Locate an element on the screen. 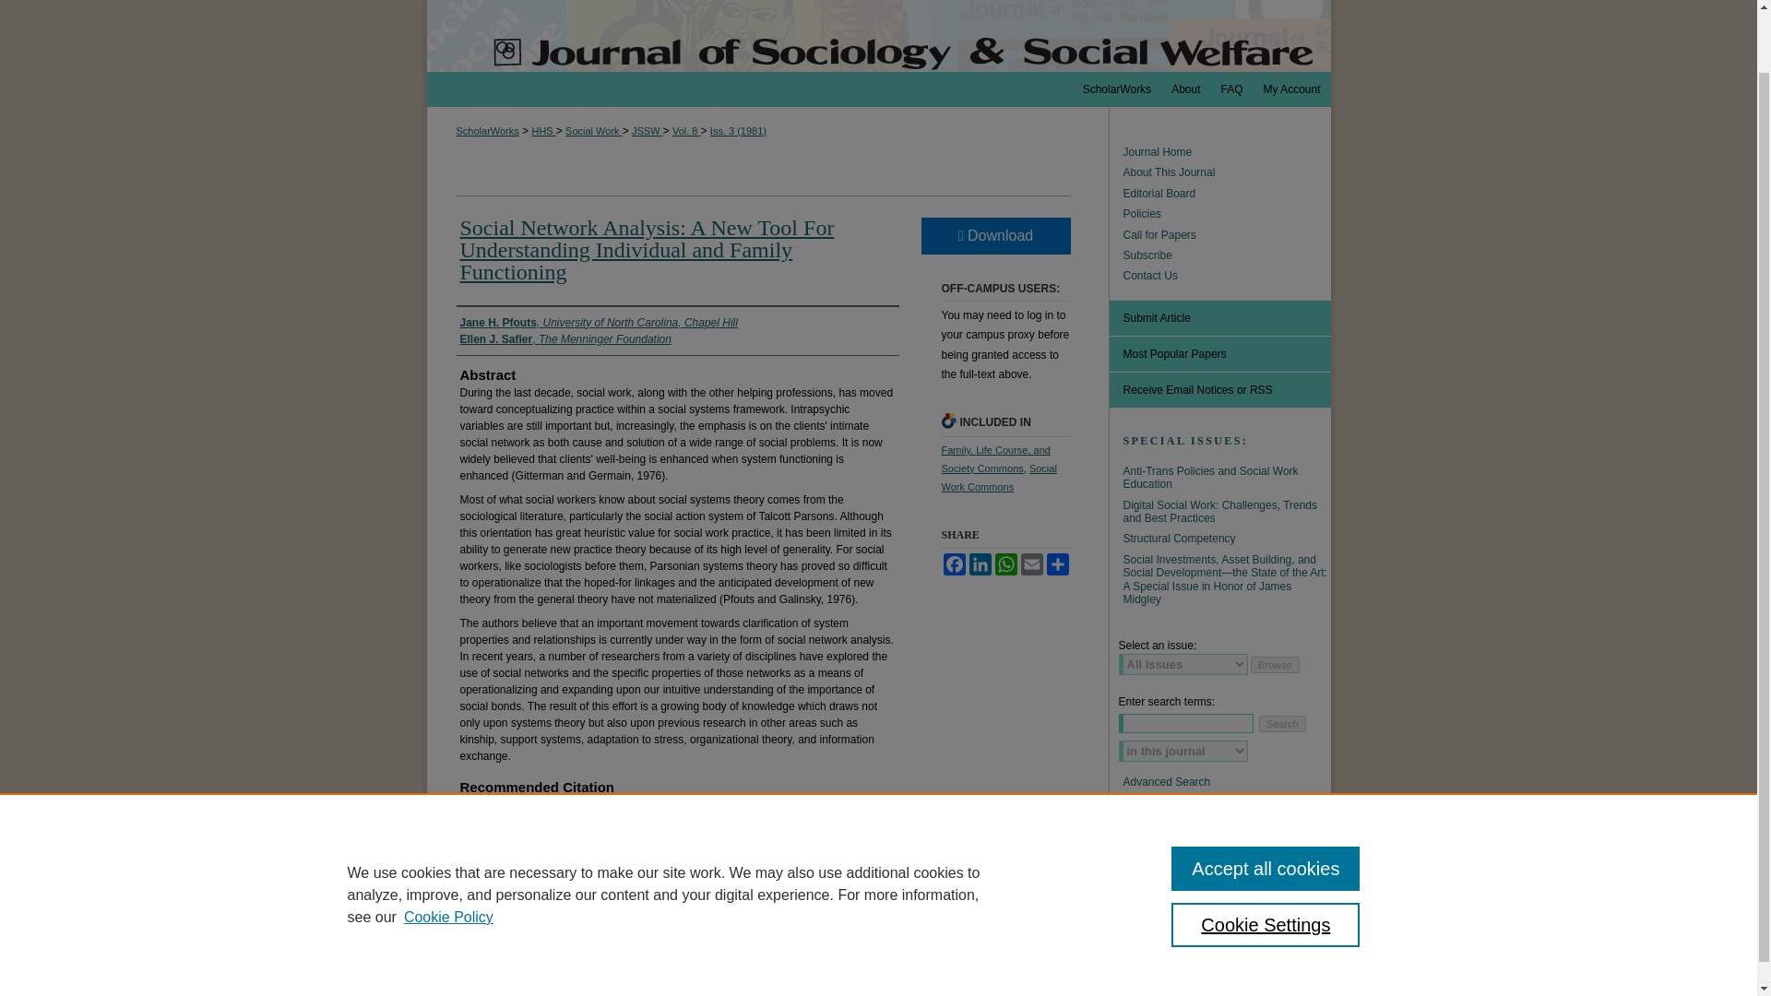 The width and height of the screenshot is (1771, 996). Editorial Board is located at coordinates (1227, 194).